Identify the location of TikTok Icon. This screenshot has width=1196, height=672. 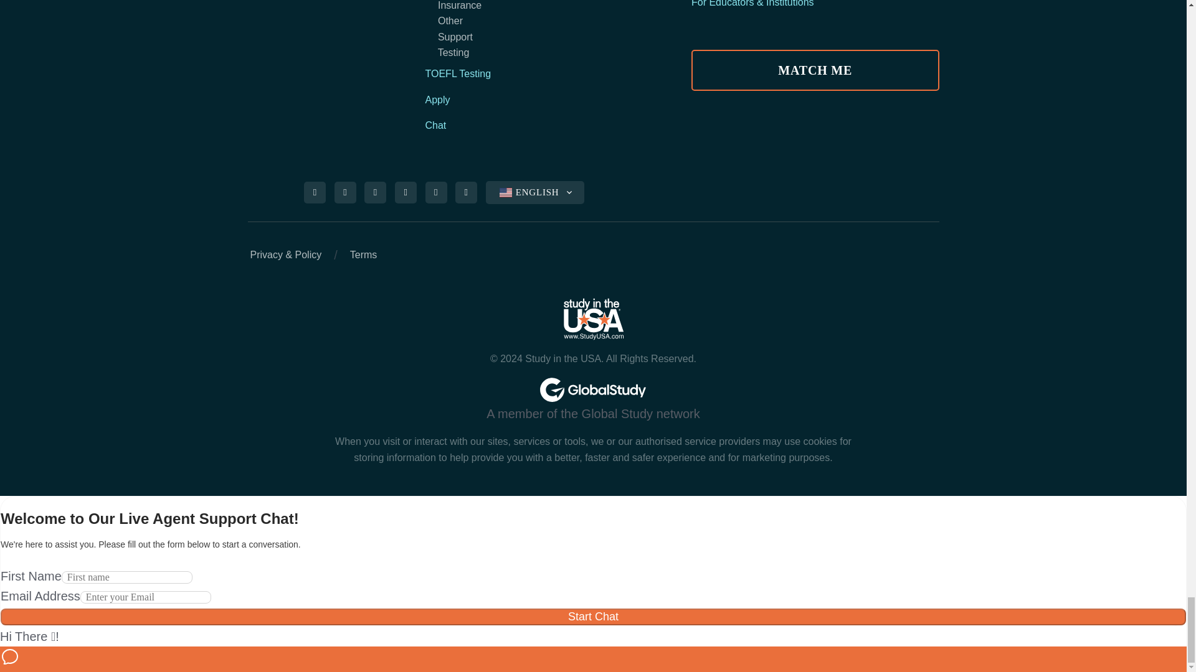
(406, 193).